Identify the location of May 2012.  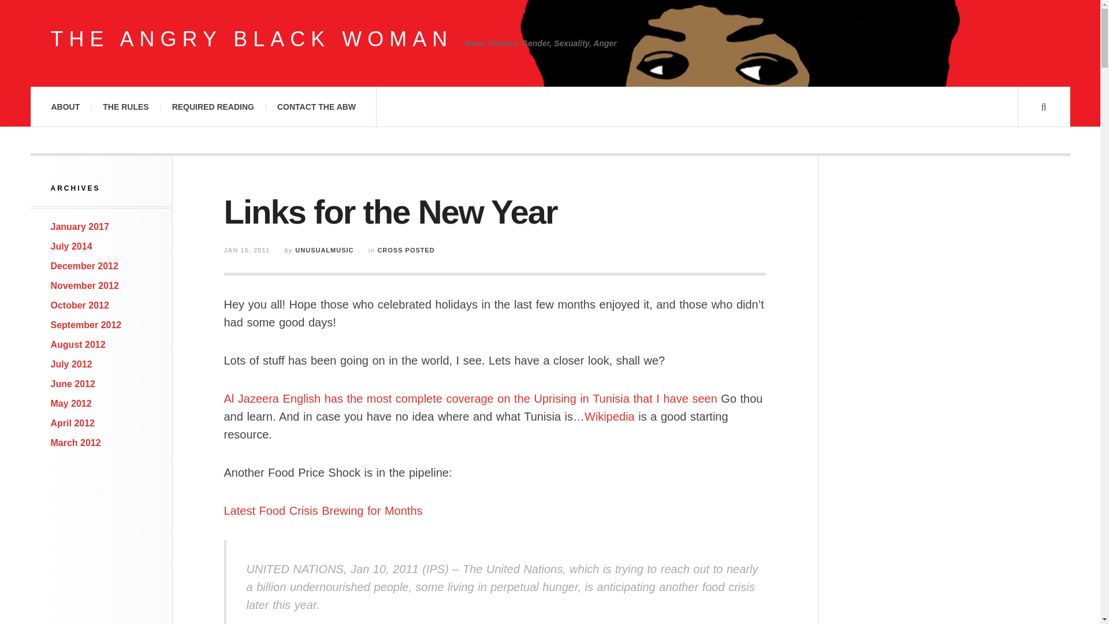
(72, 403).